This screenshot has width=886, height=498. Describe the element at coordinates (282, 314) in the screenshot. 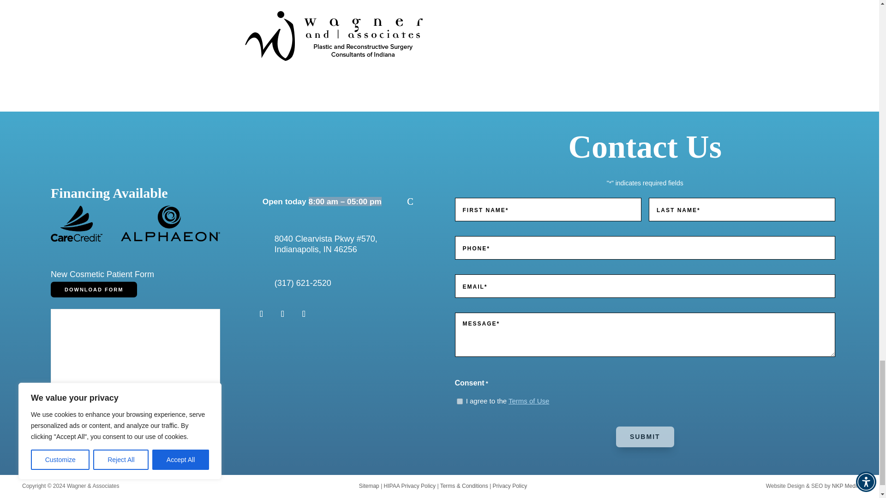

I see `Follow on Instagram` at that location.